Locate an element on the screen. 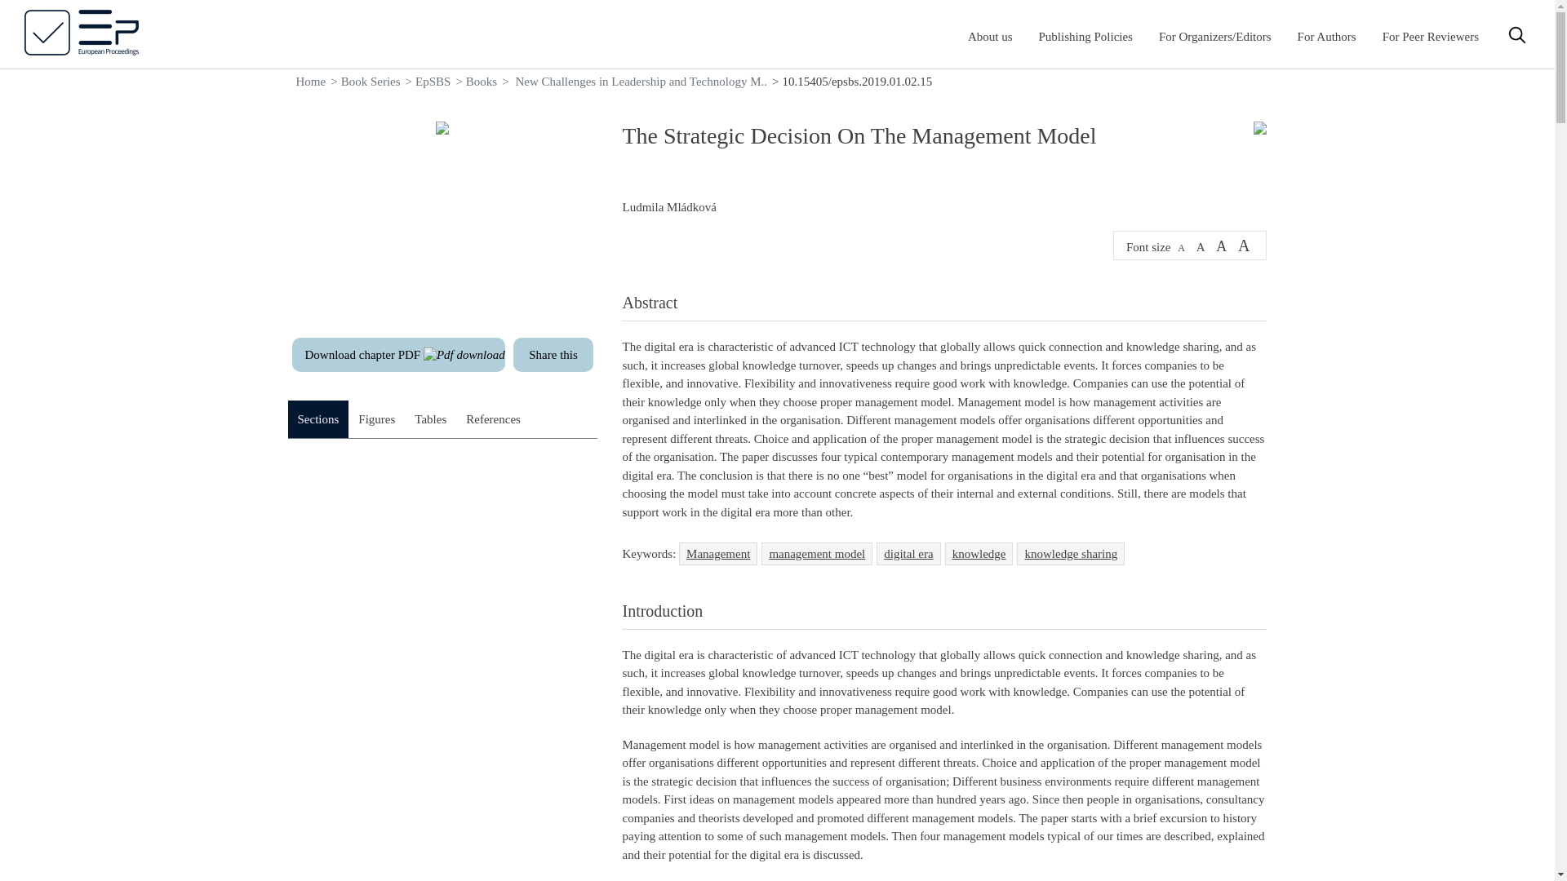 The image size is (1567, 881). management model is located at coordinates (817, 553).